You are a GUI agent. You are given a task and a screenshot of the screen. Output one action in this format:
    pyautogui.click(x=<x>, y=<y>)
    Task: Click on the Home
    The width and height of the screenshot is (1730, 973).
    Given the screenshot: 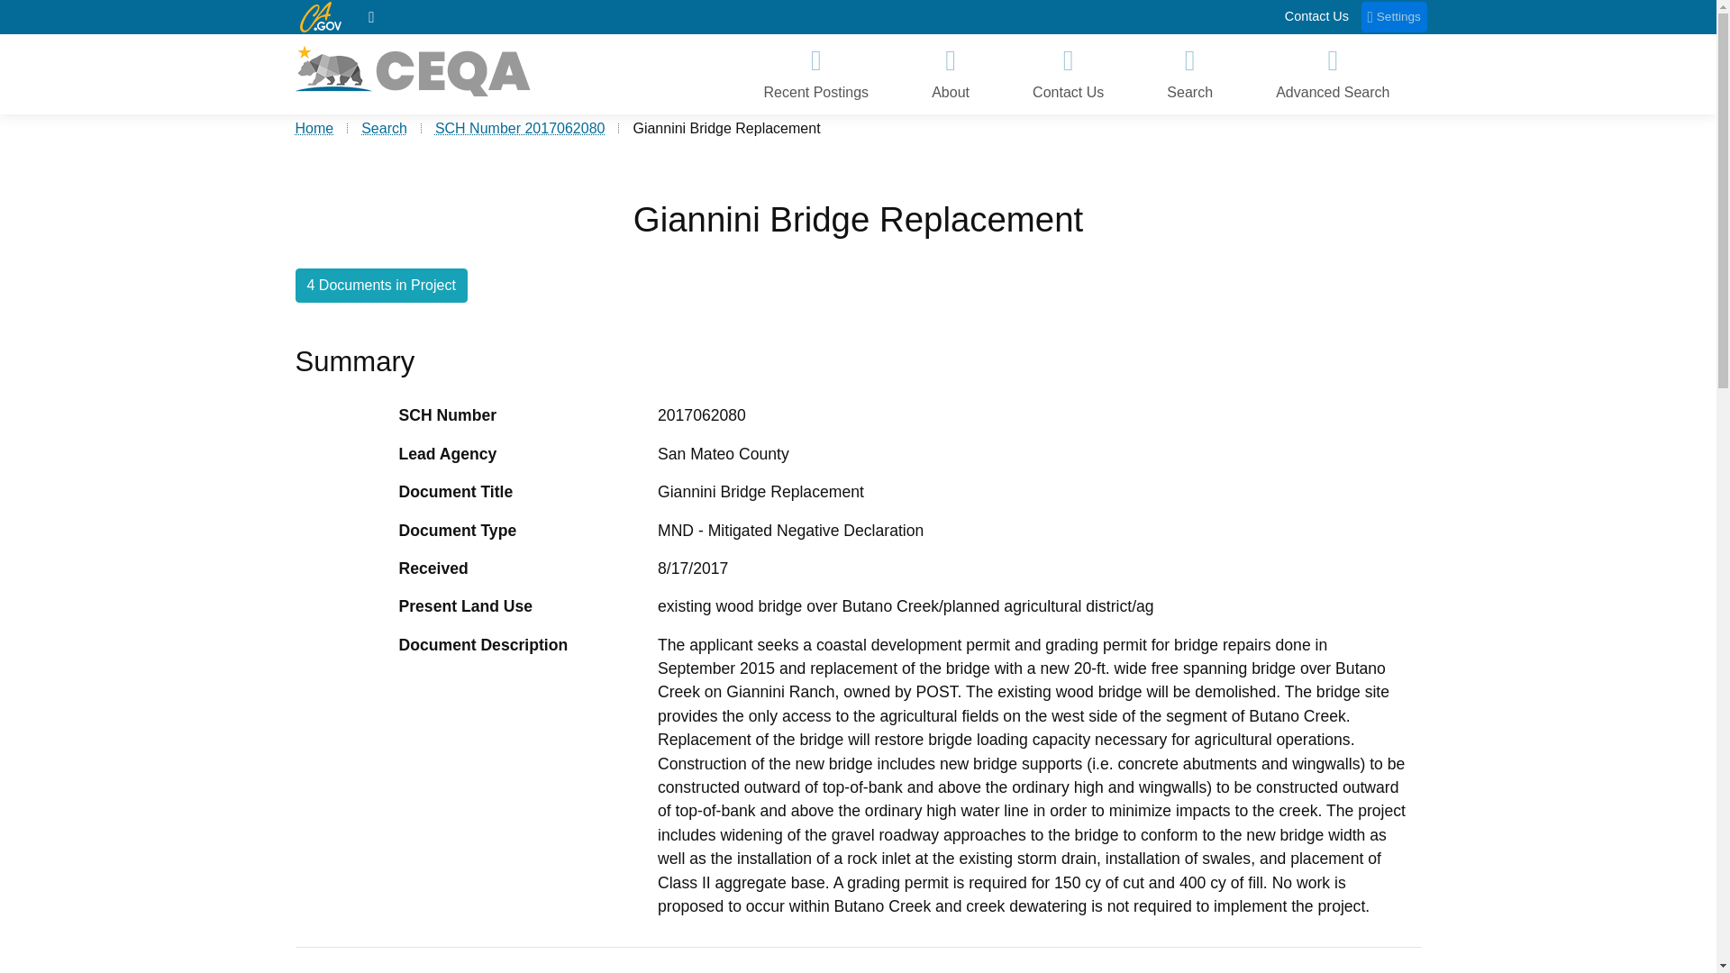 What is the action you would take?
    pyautogui.click(x=370, y=17)
    